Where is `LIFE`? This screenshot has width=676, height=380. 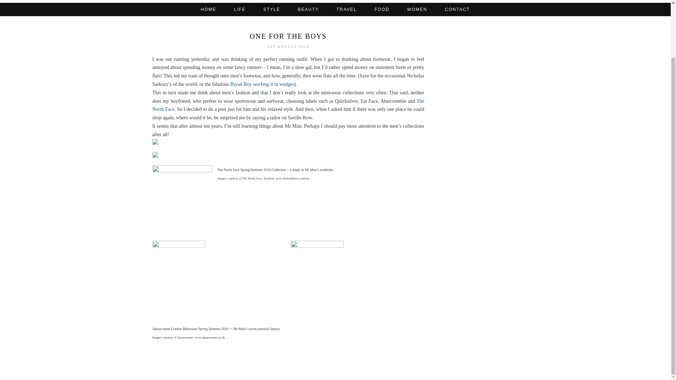 LIFE is located at coordinates (239, 9).